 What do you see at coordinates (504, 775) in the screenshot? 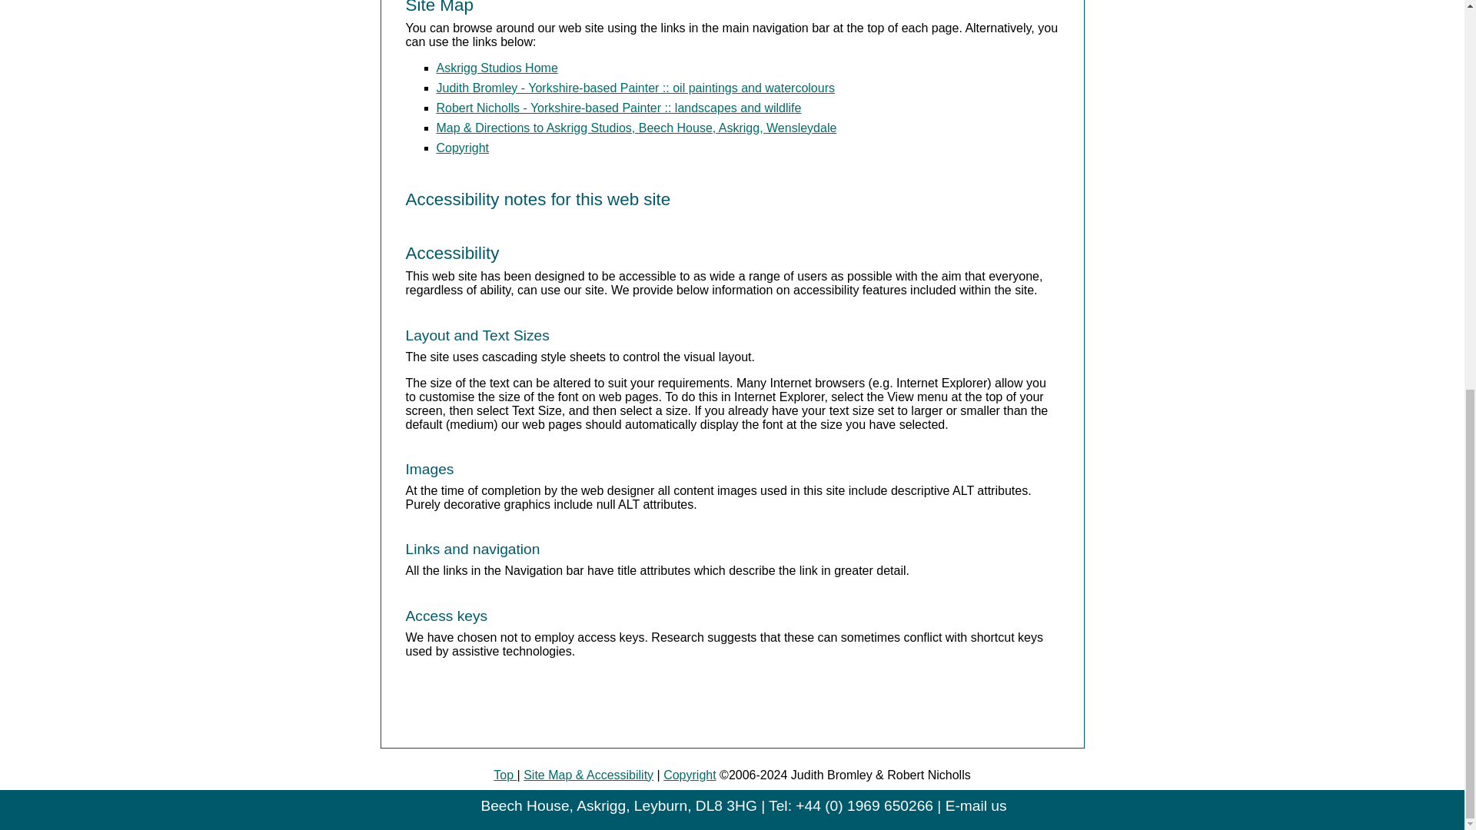
I see `Top` at bounding box center [504, 775].